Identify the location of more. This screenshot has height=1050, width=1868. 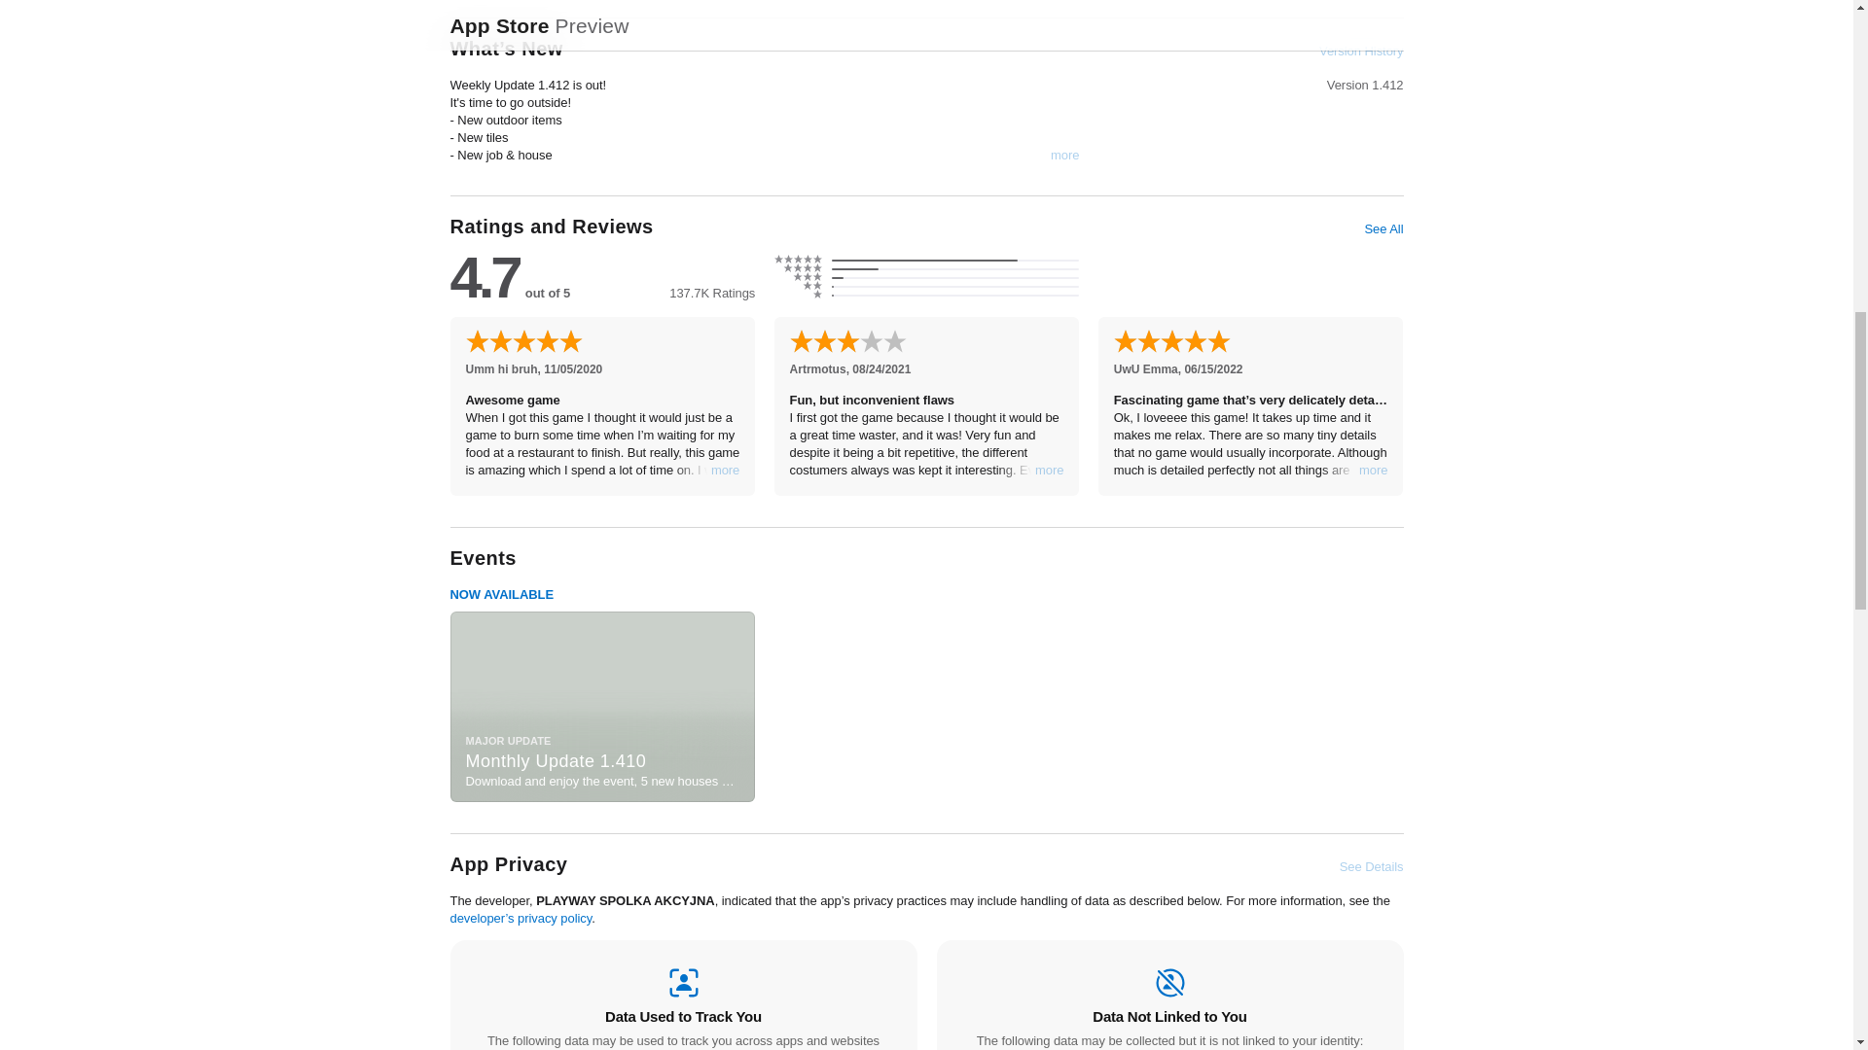
(1374, 471).